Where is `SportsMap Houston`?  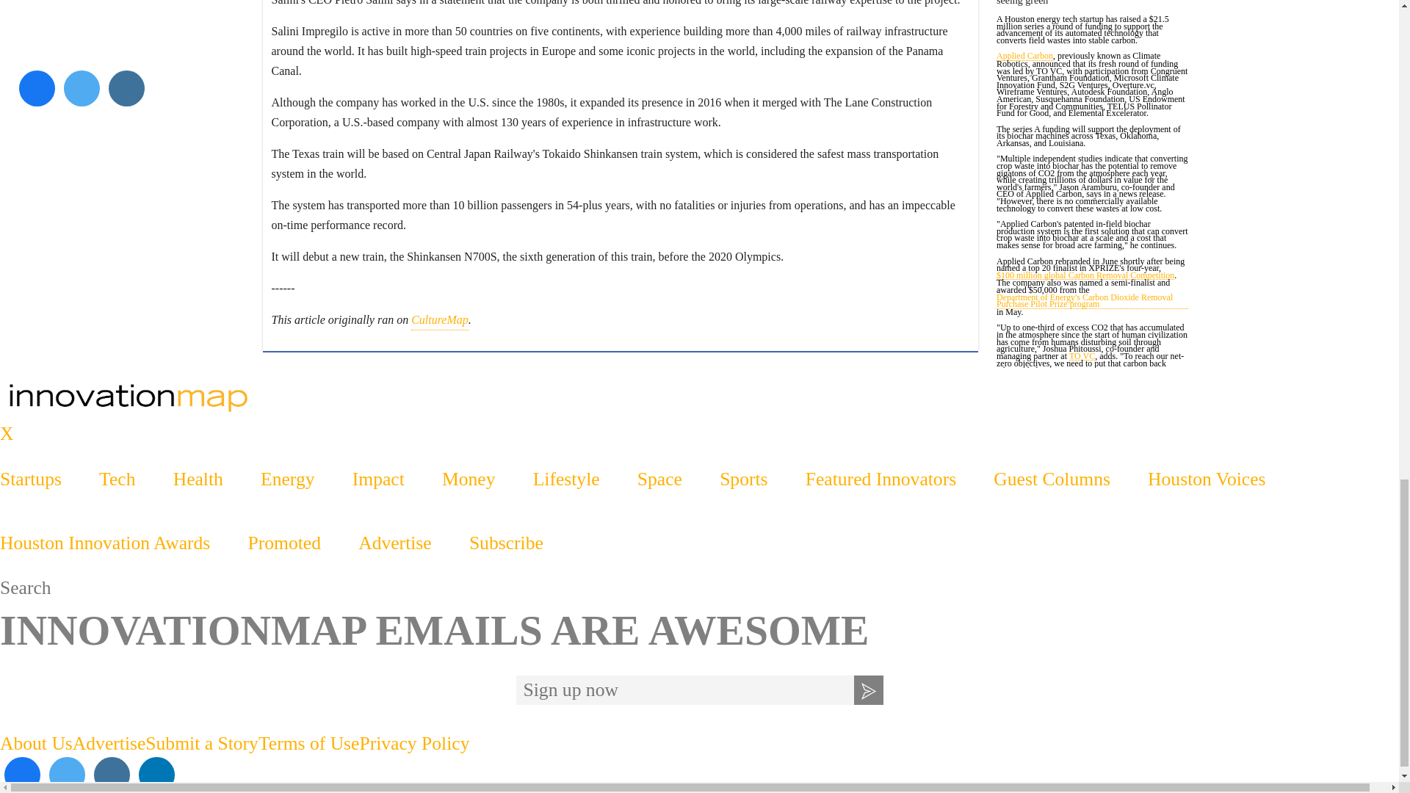
SportsMap Houston is located at coordinates (699, 398).